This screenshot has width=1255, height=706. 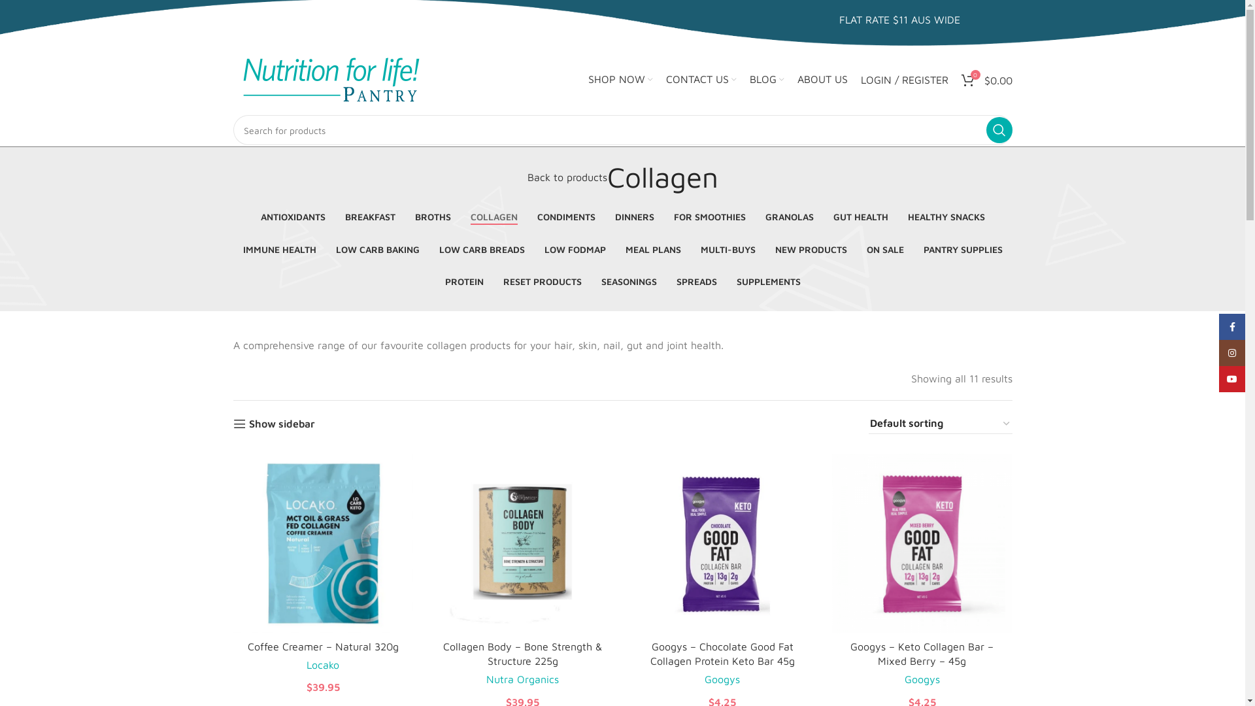 I want to click on DINNERS, so click(x=634, y=217).